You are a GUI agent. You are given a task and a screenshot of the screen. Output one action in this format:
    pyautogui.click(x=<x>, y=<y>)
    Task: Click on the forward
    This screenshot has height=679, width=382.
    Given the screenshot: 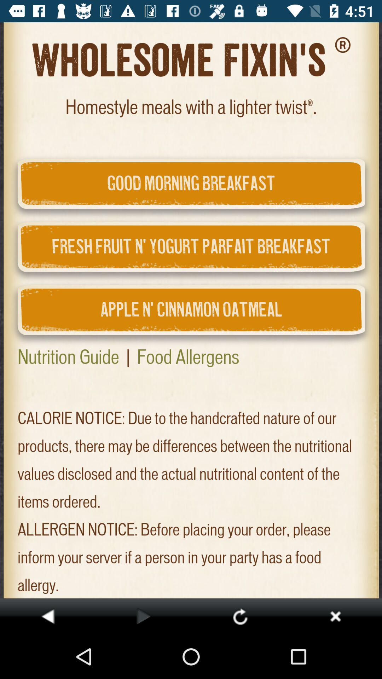 What is the action you would take?
    pyautogui.click(x=144, y=616)
    